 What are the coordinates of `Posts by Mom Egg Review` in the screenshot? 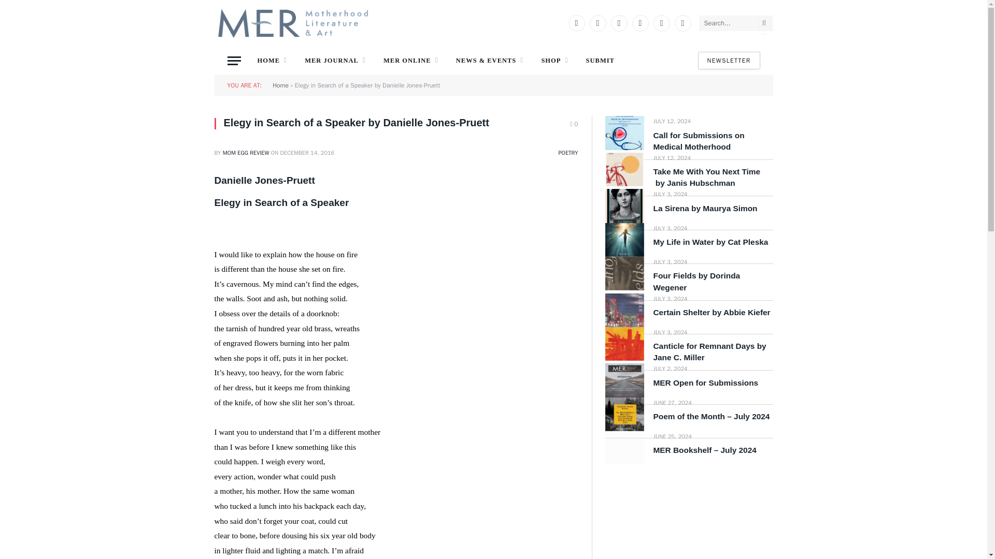 It's located at (246, 153).